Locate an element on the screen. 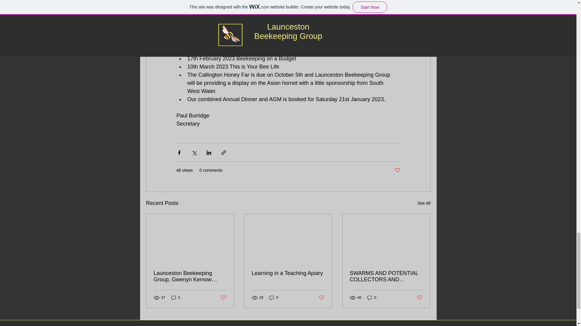  Post not marked as liked is located at coordinates (419, 298).